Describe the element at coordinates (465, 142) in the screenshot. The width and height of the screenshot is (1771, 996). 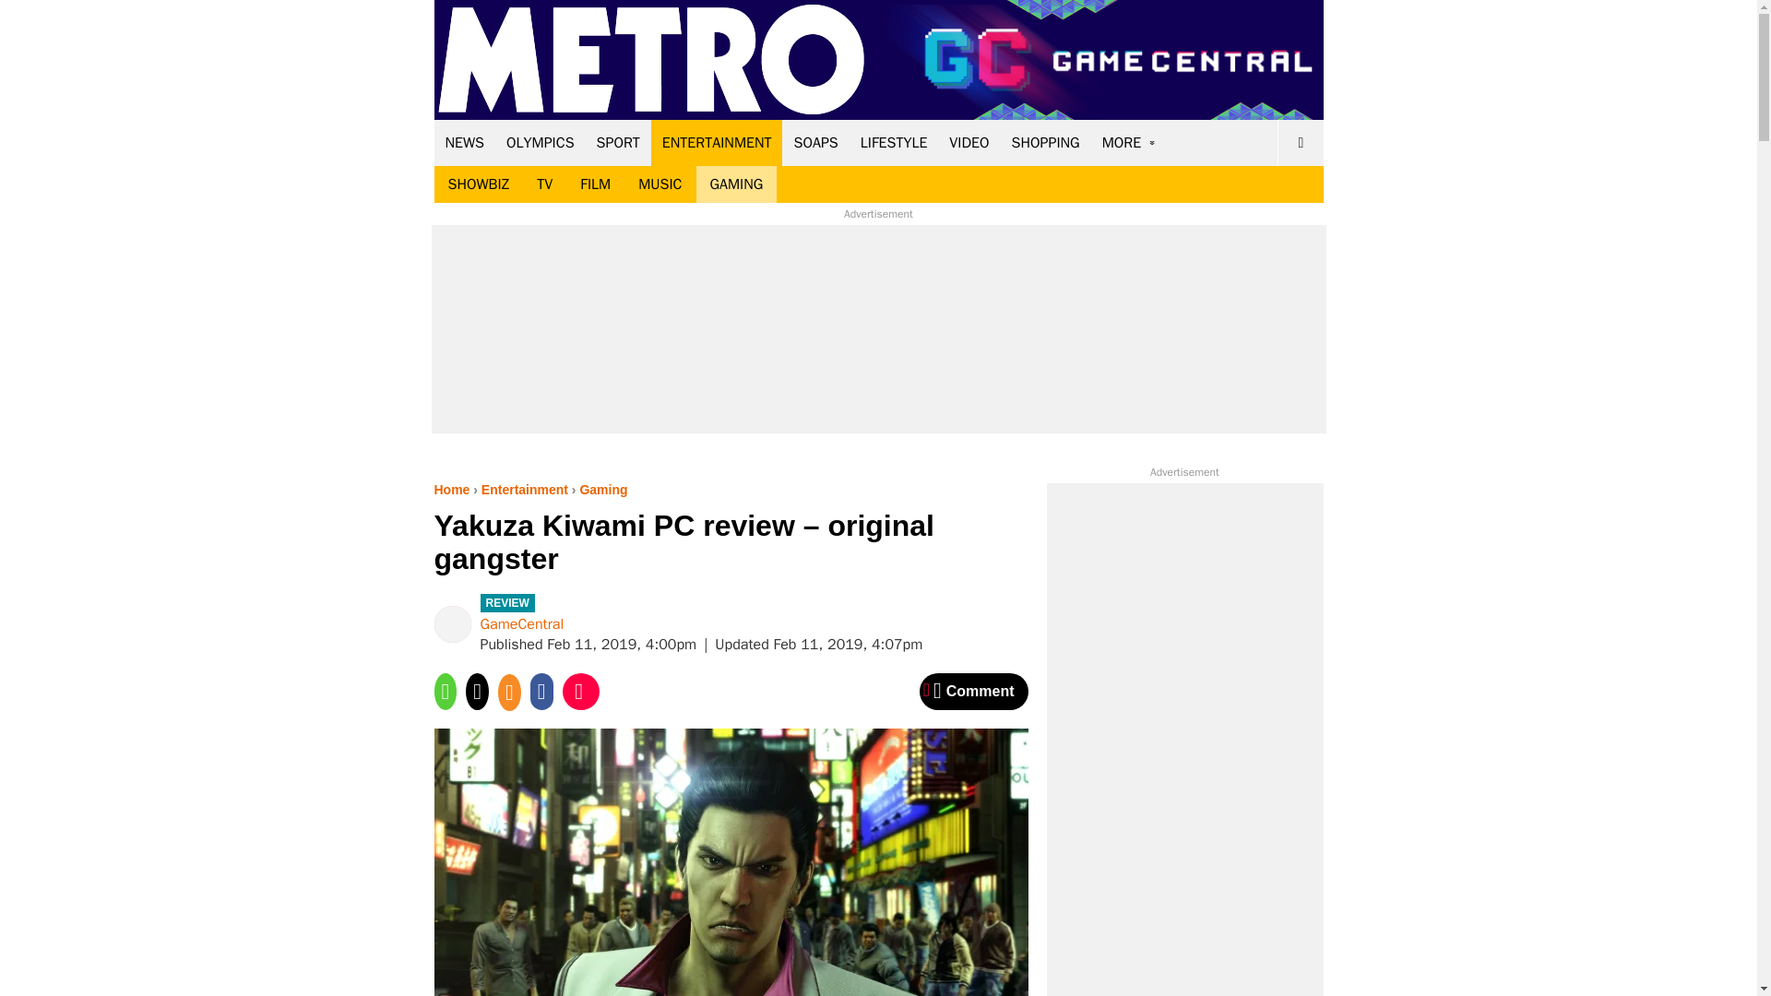
I see `NEWS` at that location.